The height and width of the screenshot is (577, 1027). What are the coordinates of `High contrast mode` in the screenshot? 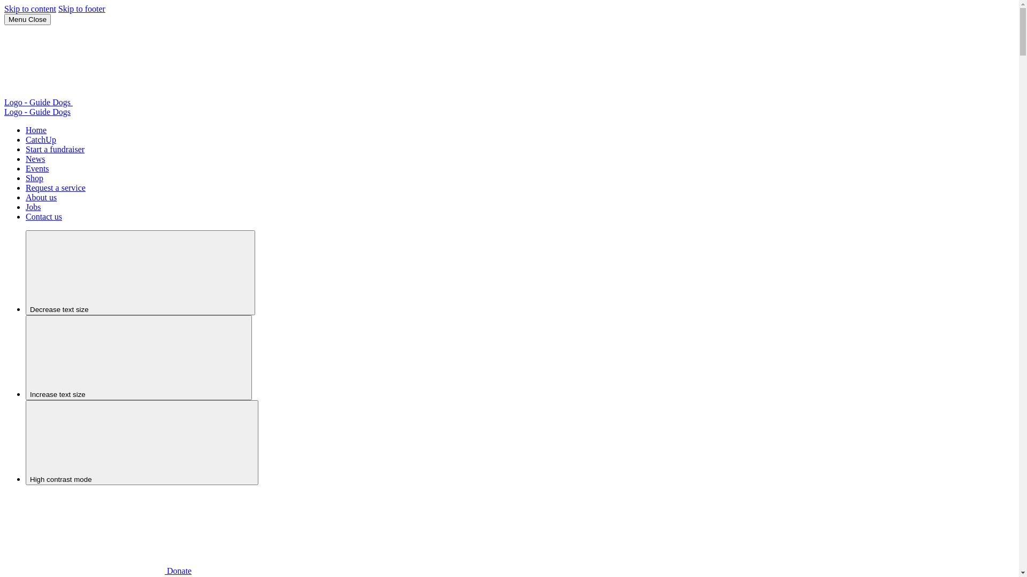 It's located at (142, 442).